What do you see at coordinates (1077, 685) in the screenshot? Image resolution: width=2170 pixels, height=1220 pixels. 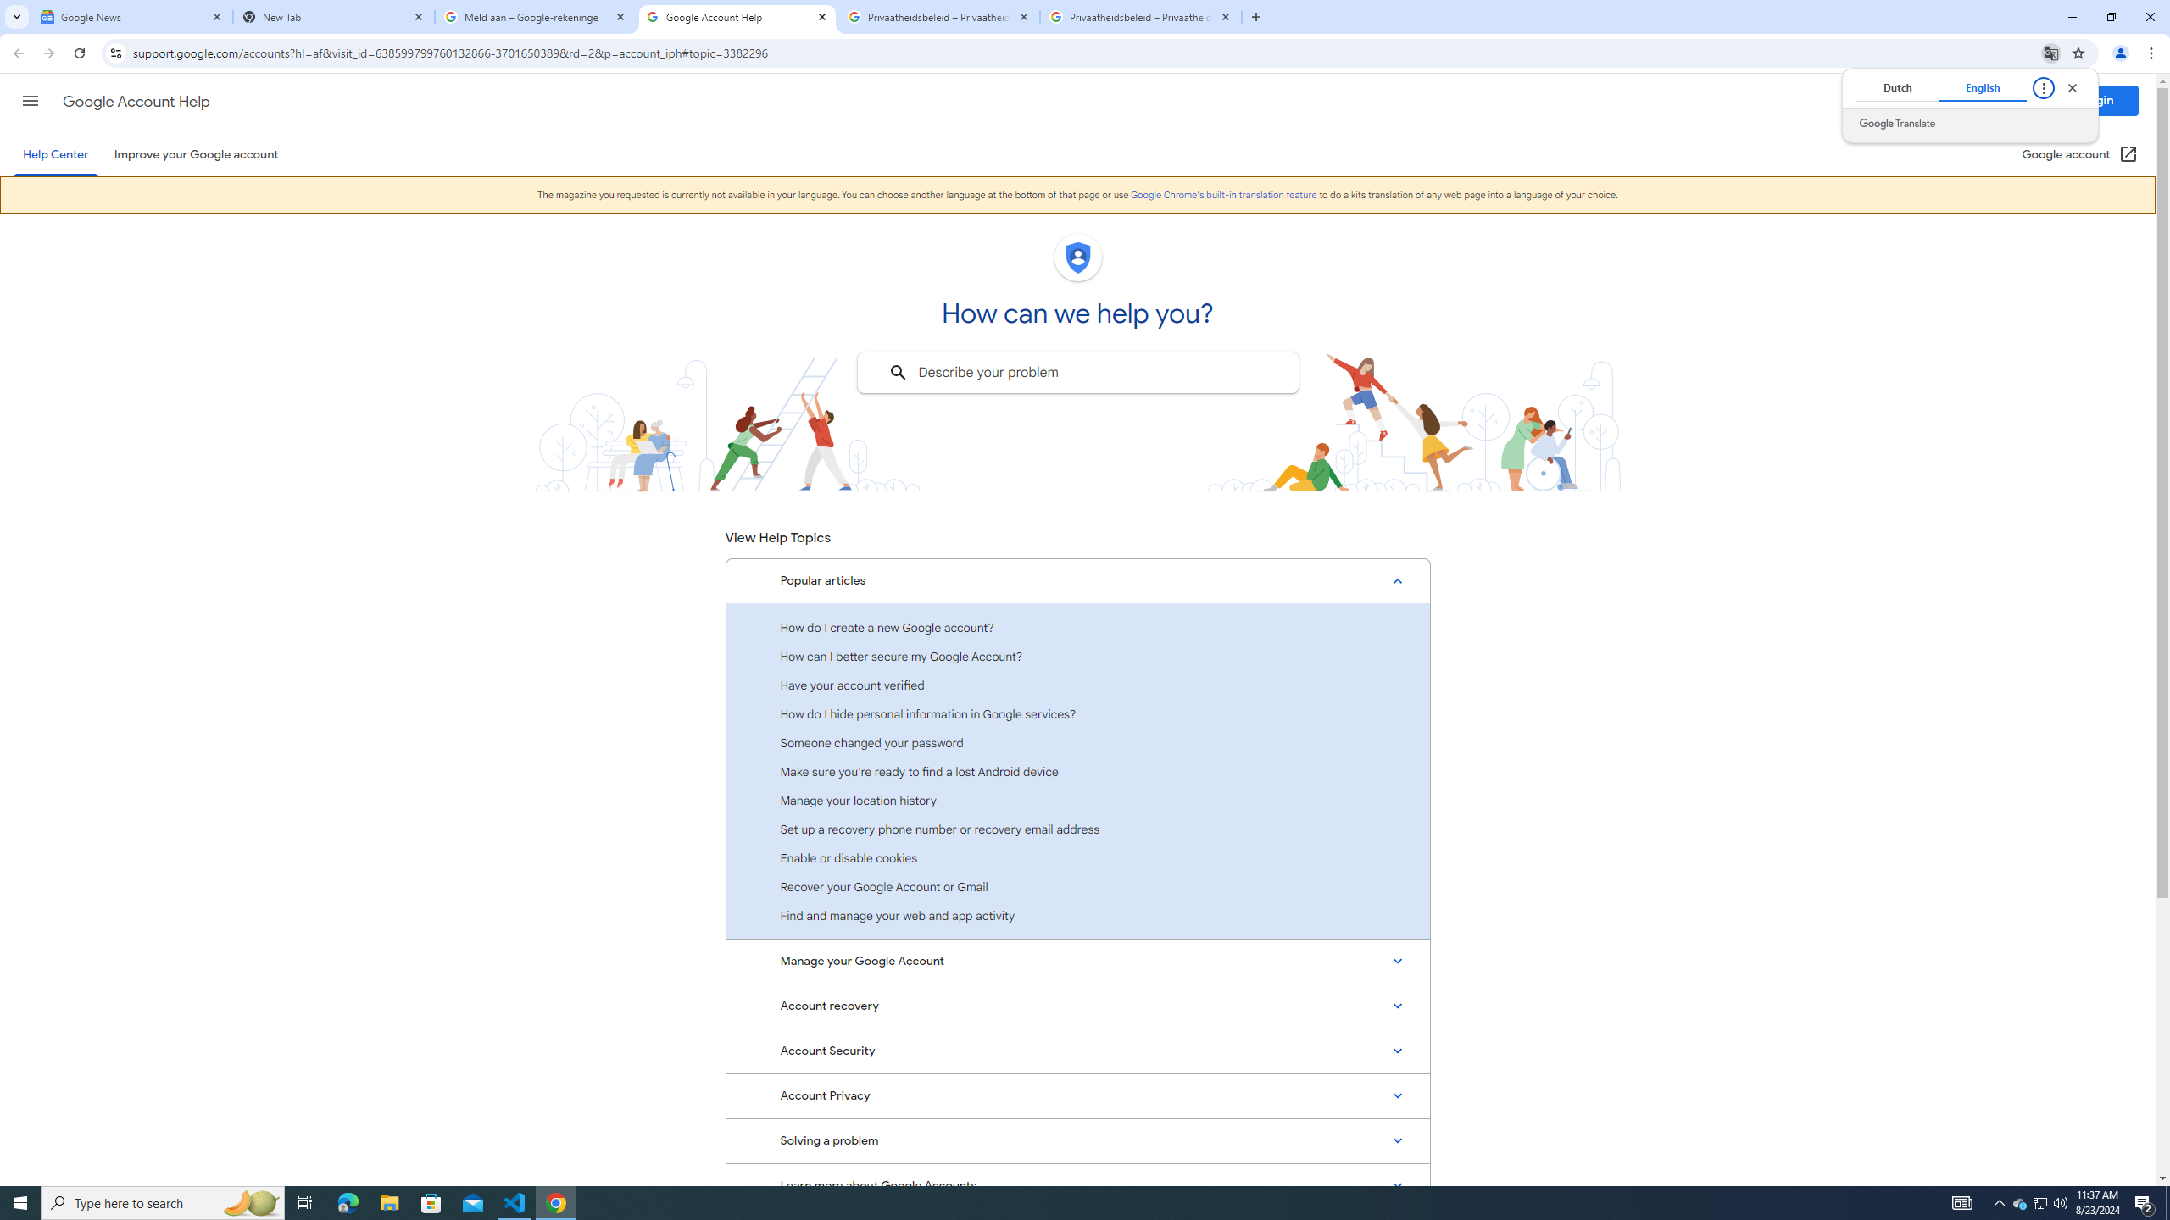 I see `Have your account verified` at bounding box center [1077, 685].